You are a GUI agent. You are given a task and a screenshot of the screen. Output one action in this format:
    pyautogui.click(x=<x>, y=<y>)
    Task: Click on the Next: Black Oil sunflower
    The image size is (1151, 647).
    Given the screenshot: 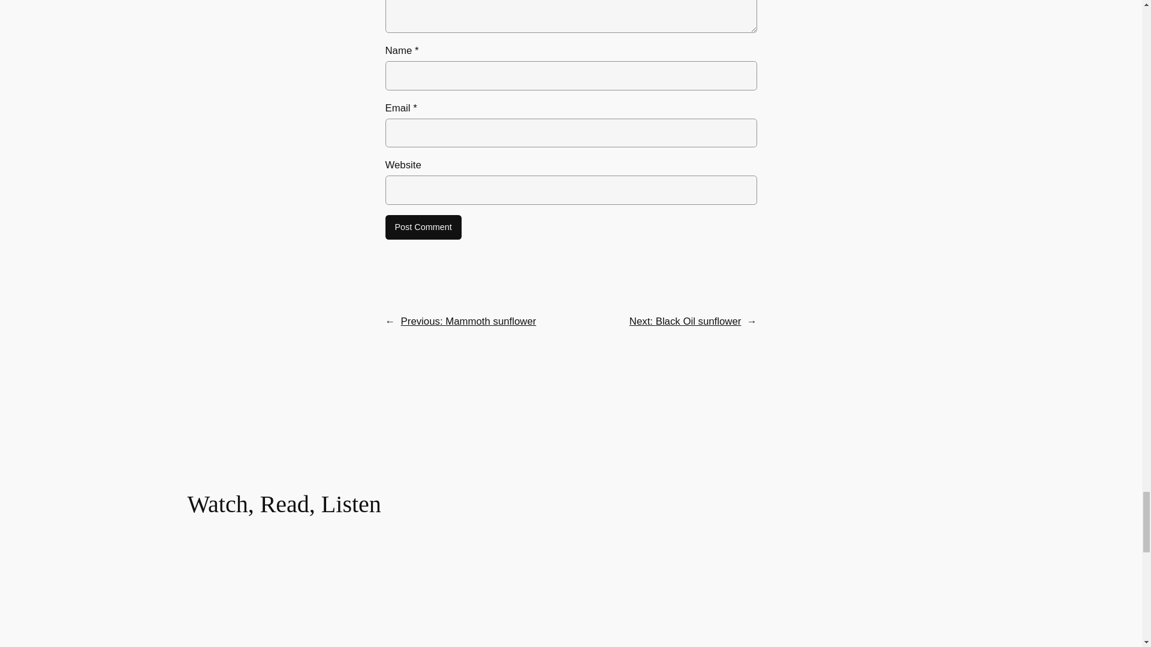 What is the action you would take?
    pyautogui.click(x=685, y=321)
    